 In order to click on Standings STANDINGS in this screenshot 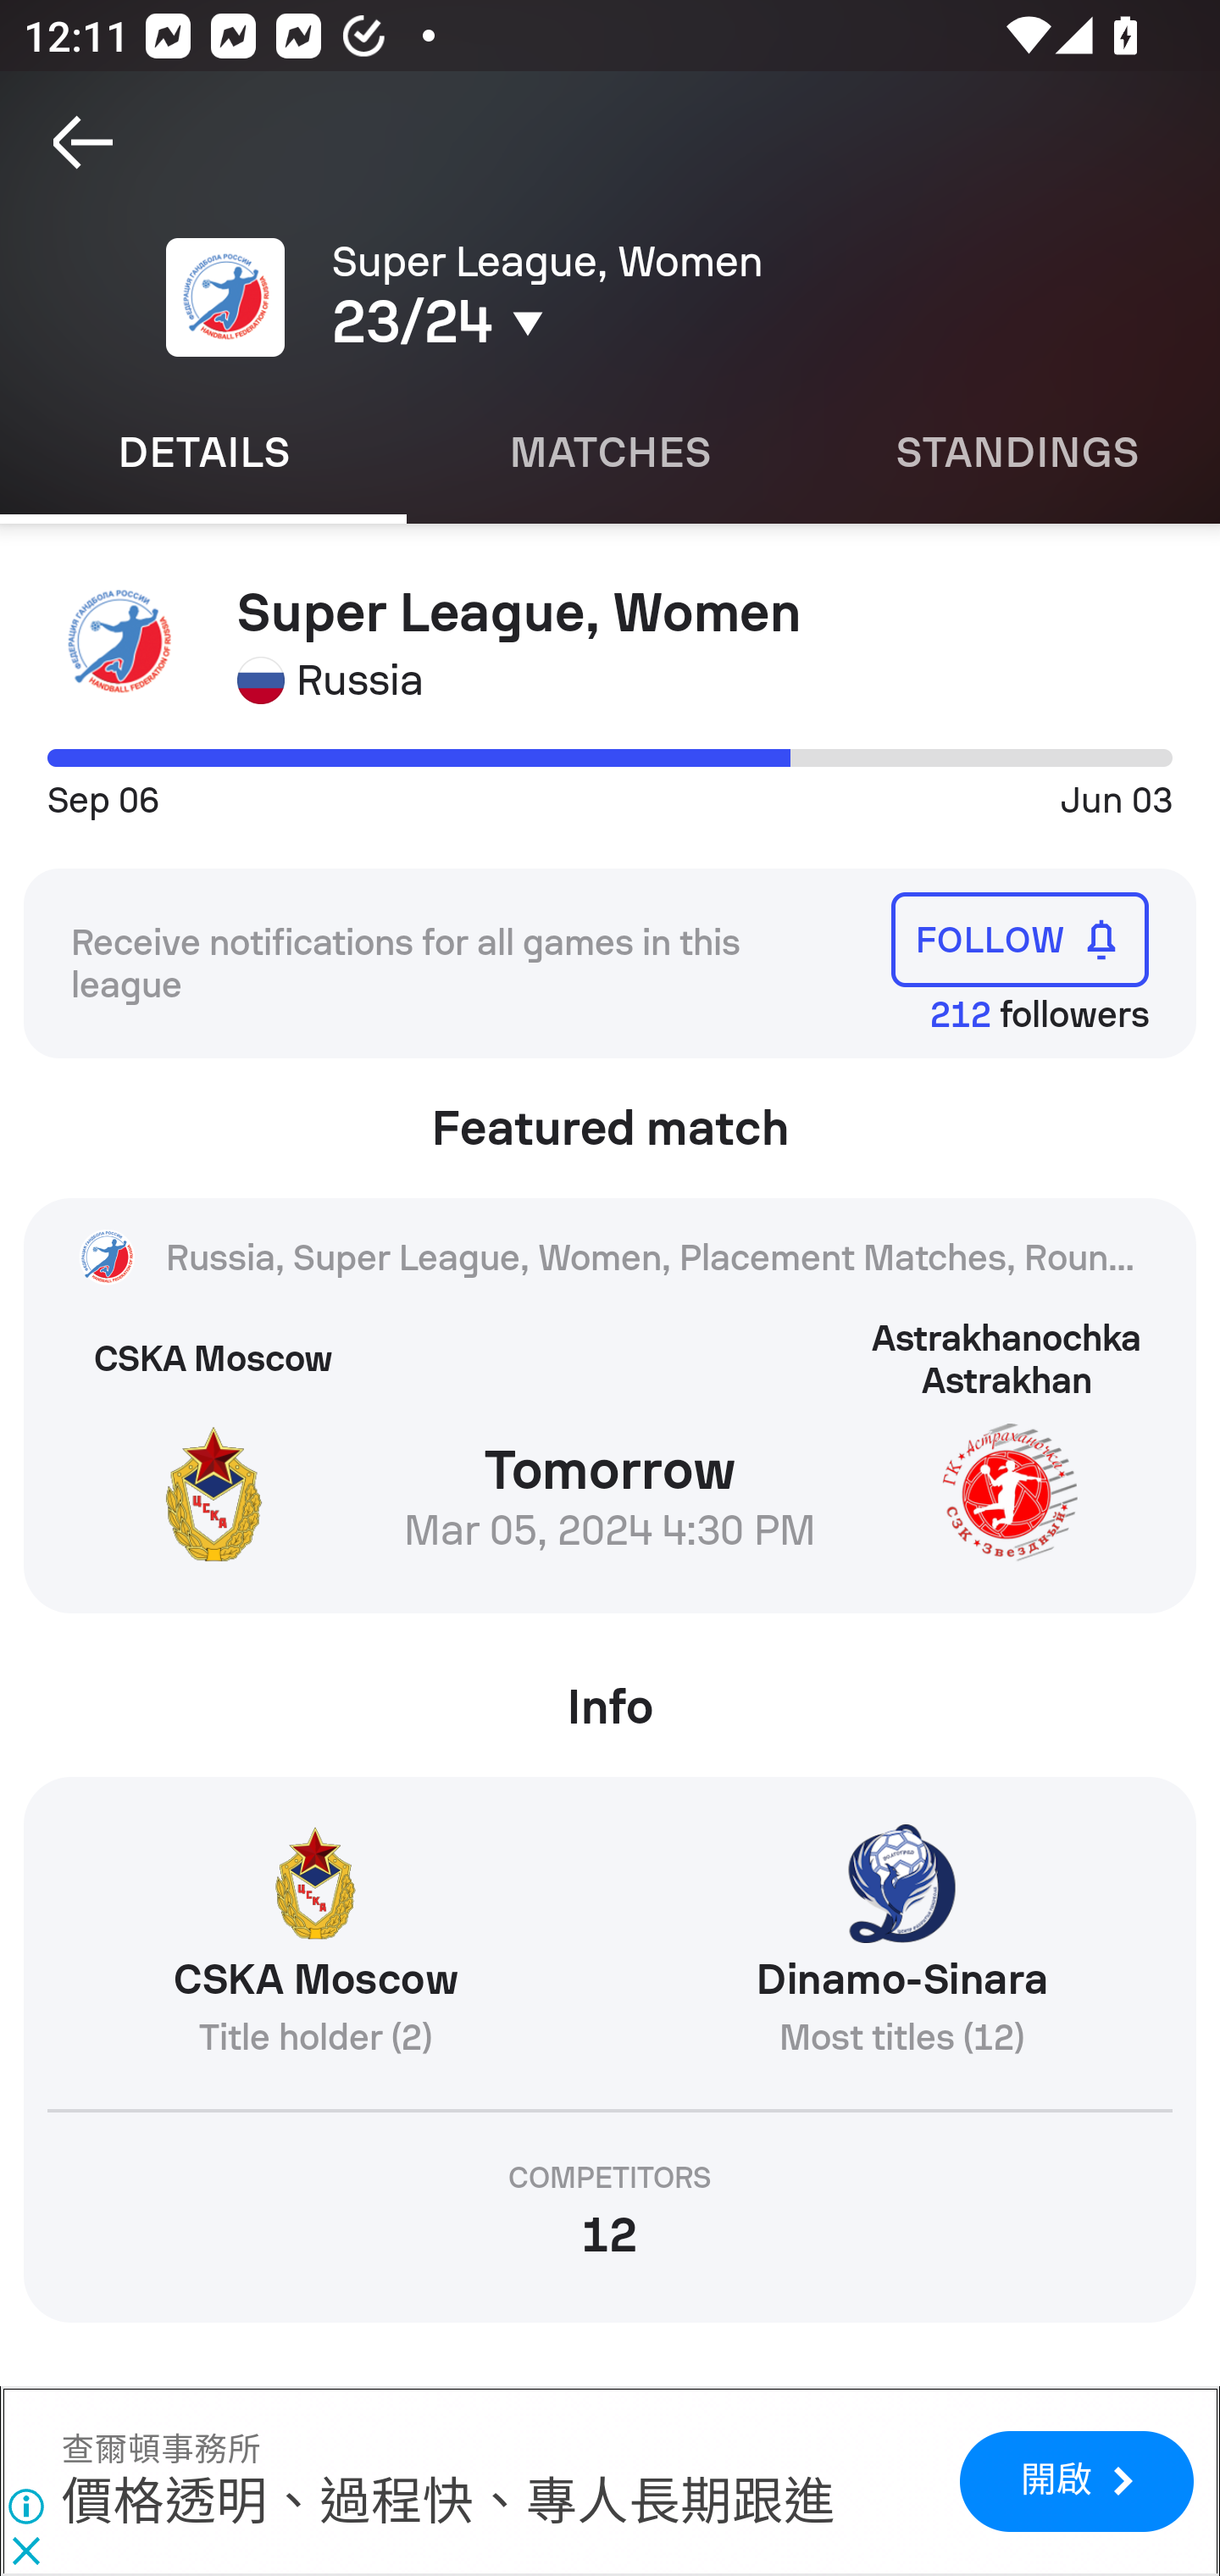, I will do `click(1017, 452)`.